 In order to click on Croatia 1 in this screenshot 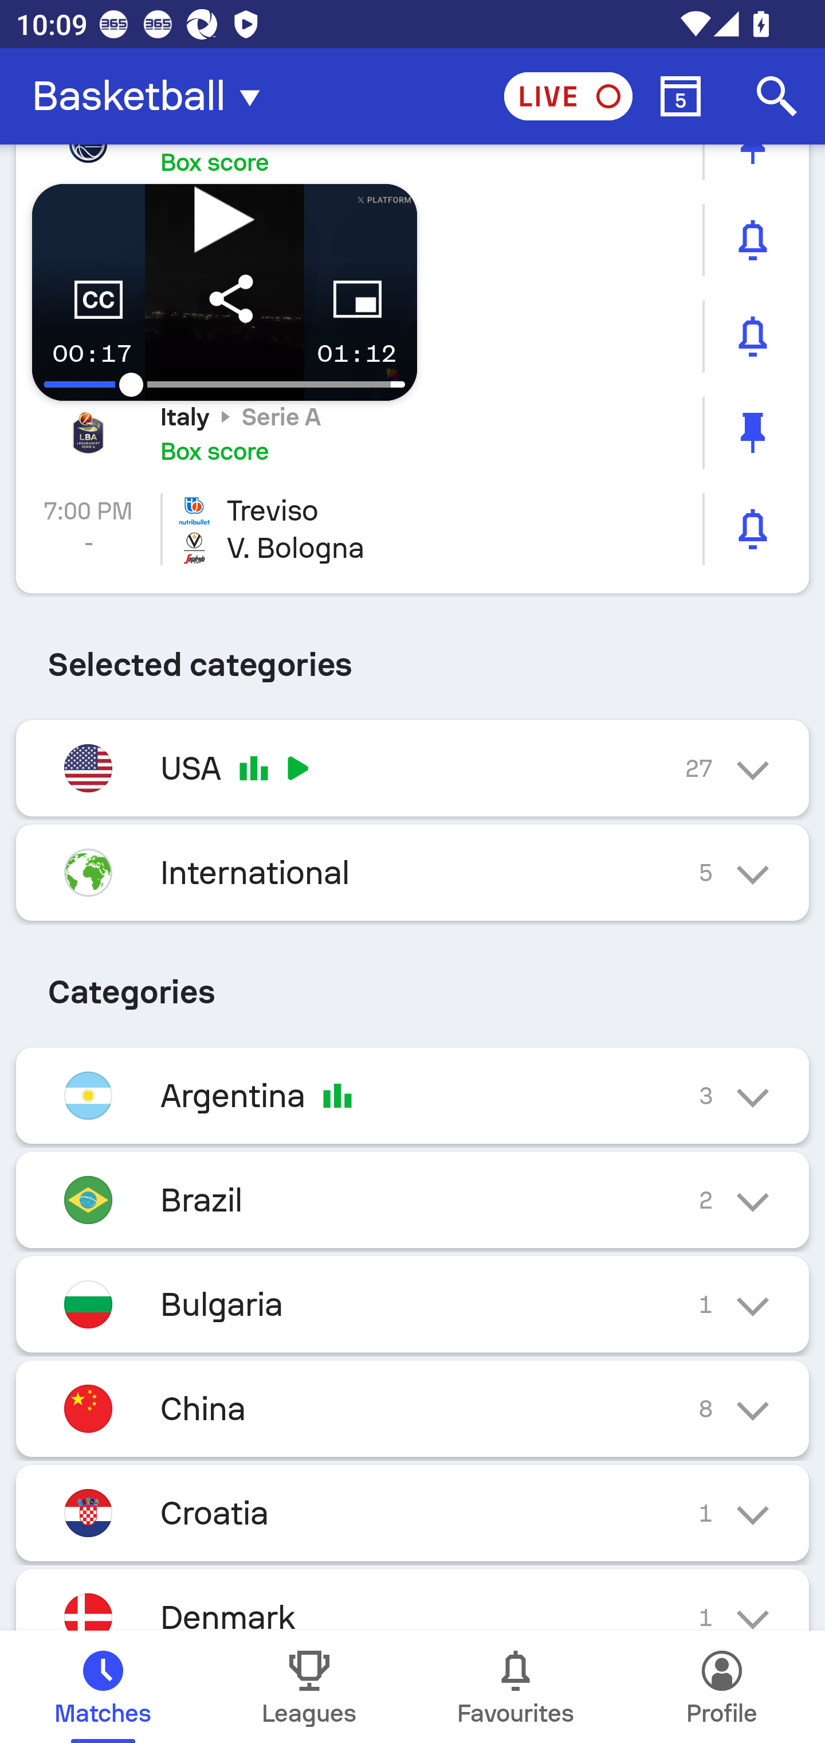, I will do `click(412, 1513)`.